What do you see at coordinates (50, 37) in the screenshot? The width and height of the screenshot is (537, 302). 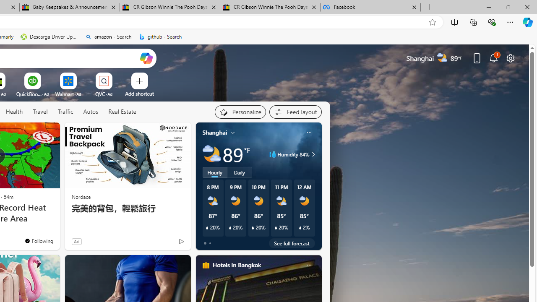 I see `Descarga Driver Updater` at bounding box center [50, 37].